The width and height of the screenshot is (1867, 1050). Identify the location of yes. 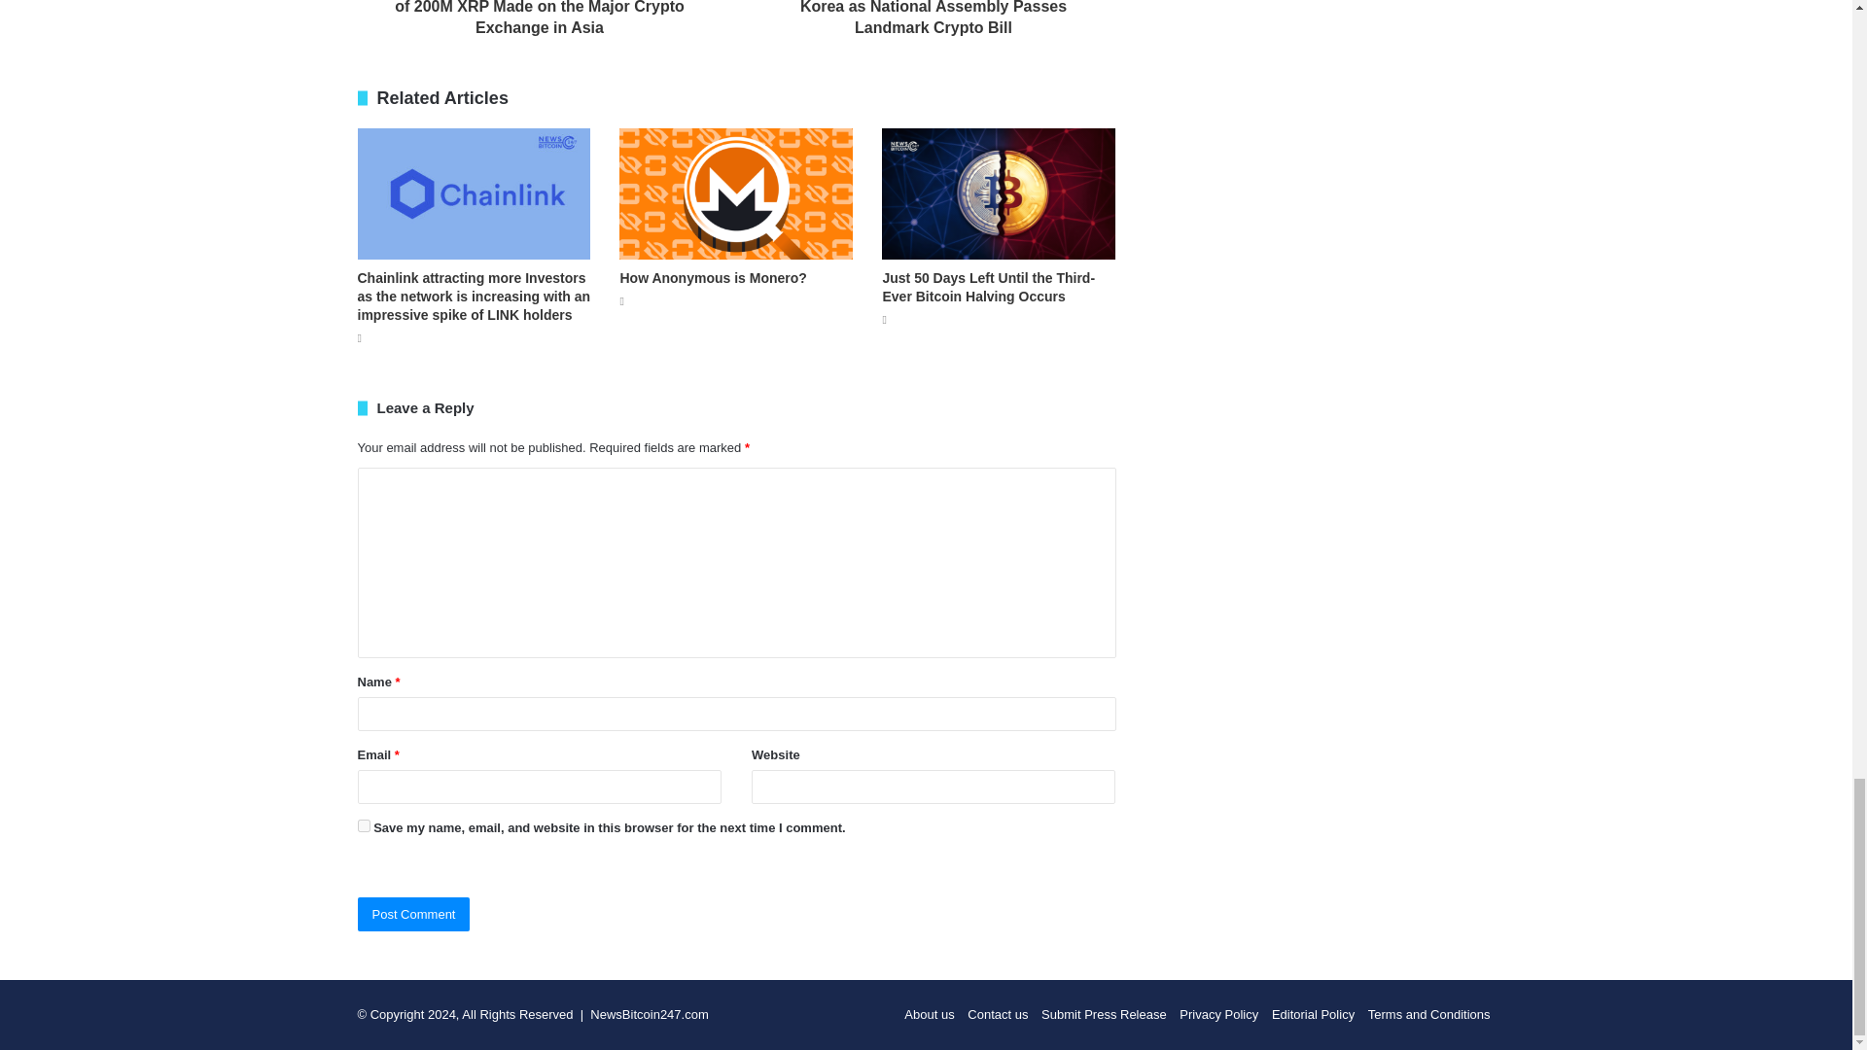
(364, 826).